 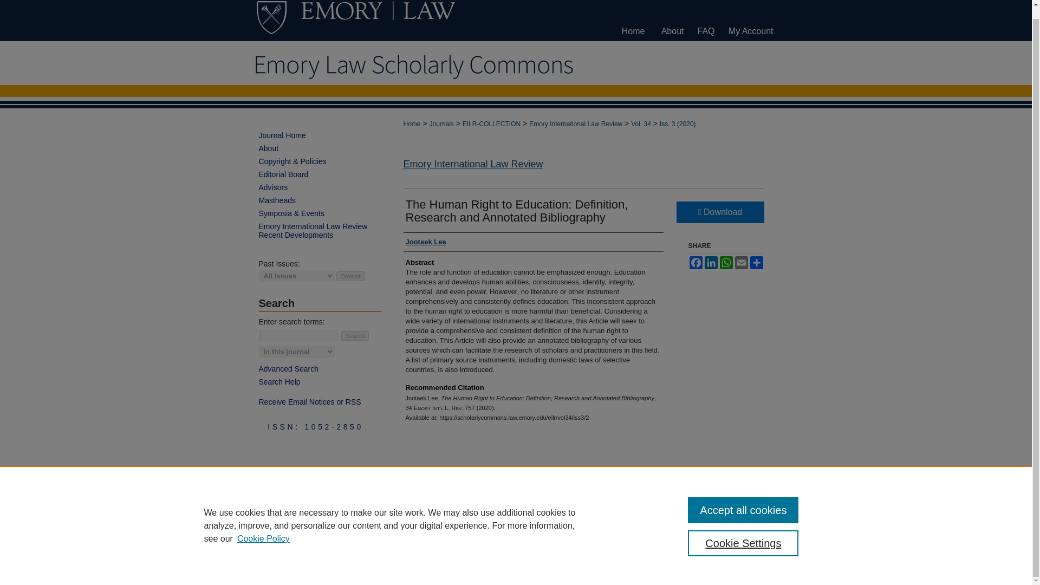 I want to click on Browse, so click(x=350, y=276).